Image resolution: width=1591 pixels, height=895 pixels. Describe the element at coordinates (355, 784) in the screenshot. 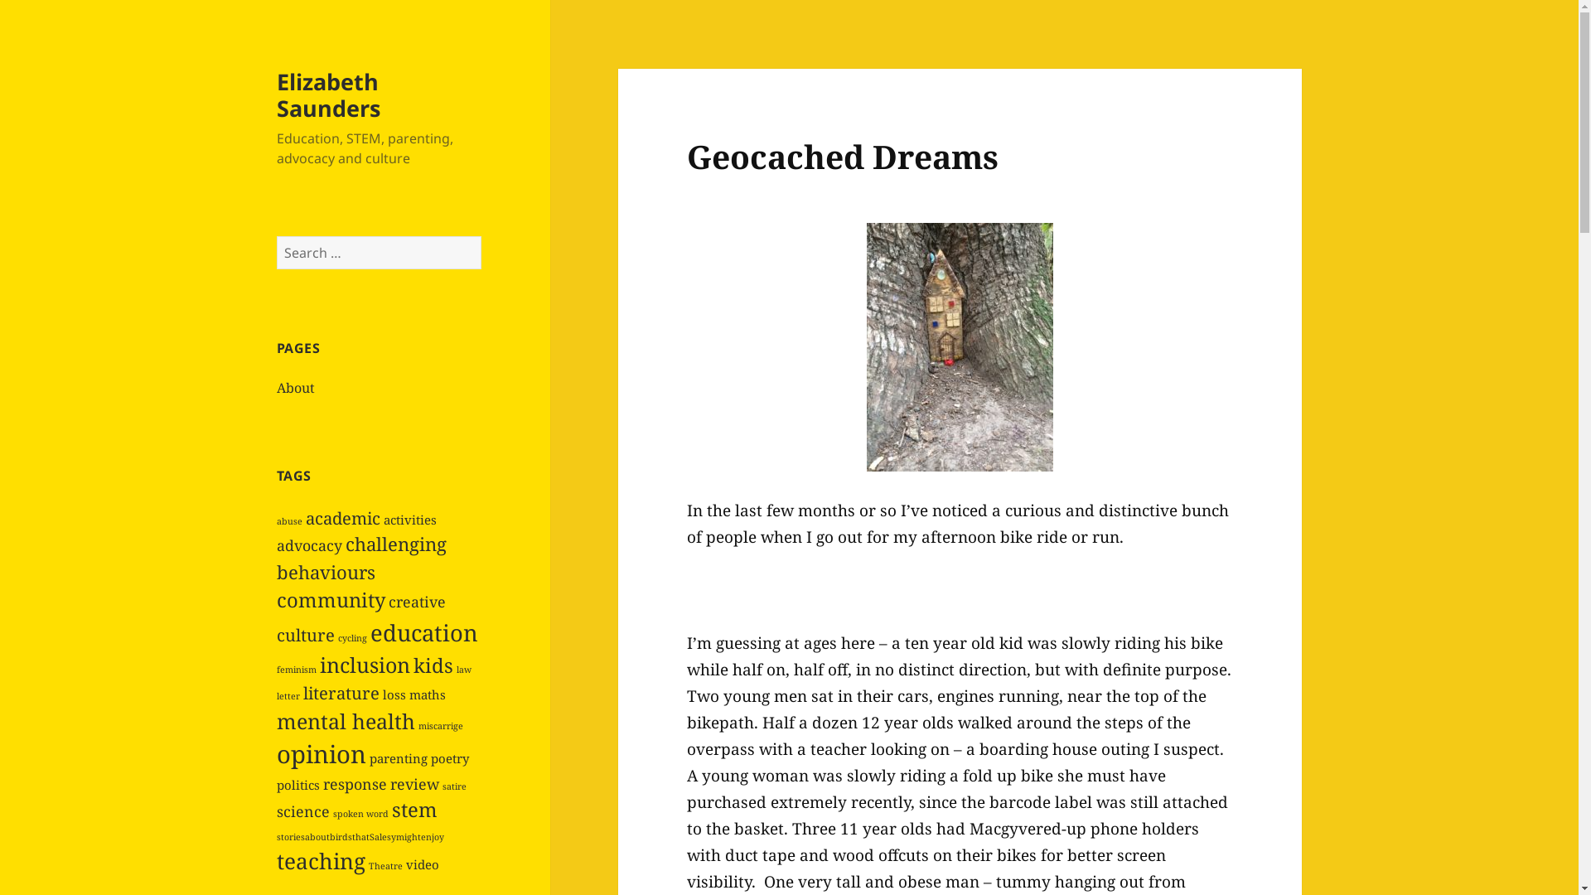

I see `response` at that location.